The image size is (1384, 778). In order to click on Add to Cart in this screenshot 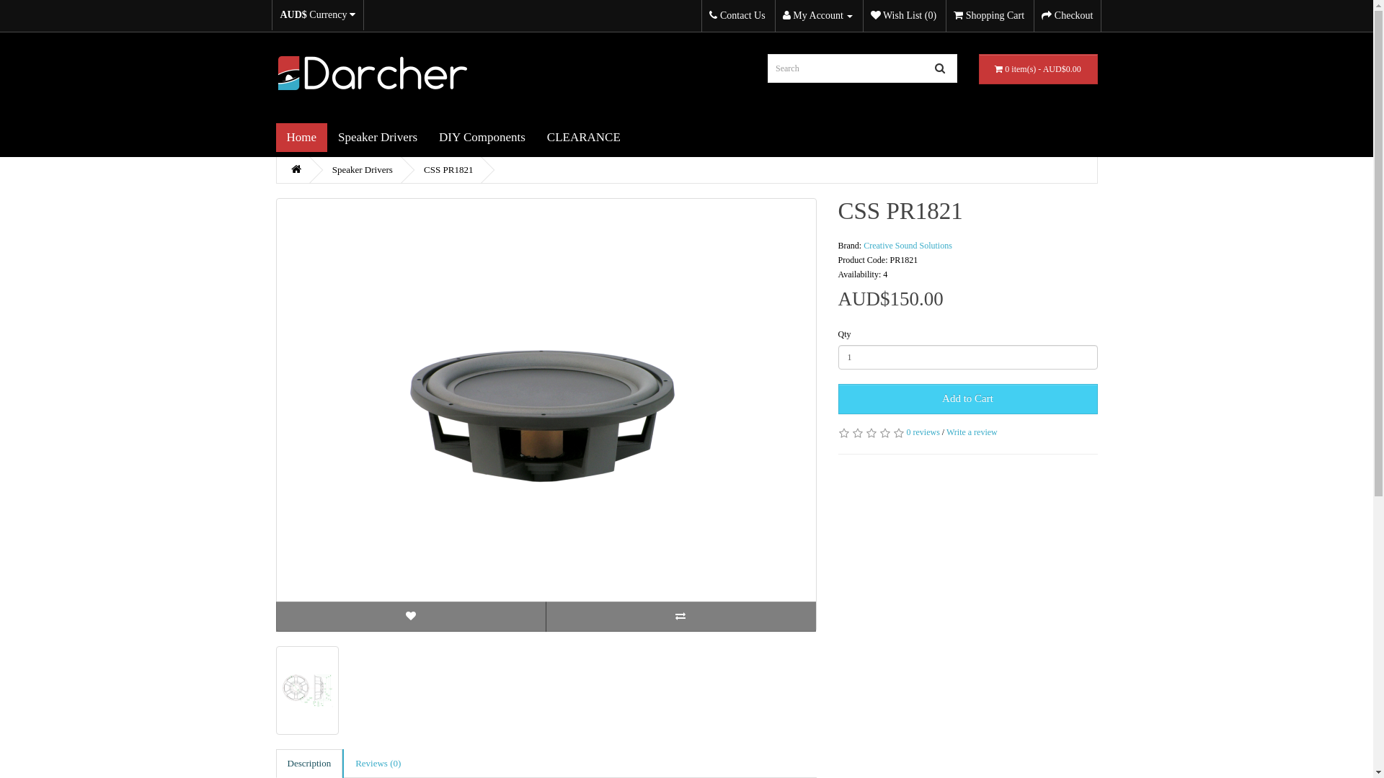, I will do `click(967, 399)`.